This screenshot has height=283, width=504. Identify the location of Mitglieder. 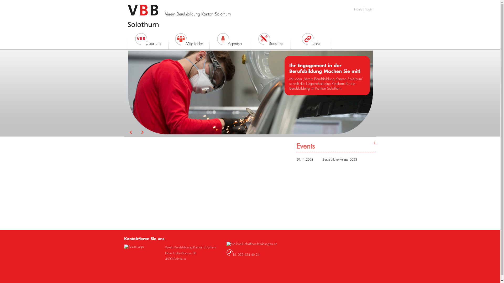
(189, 42).